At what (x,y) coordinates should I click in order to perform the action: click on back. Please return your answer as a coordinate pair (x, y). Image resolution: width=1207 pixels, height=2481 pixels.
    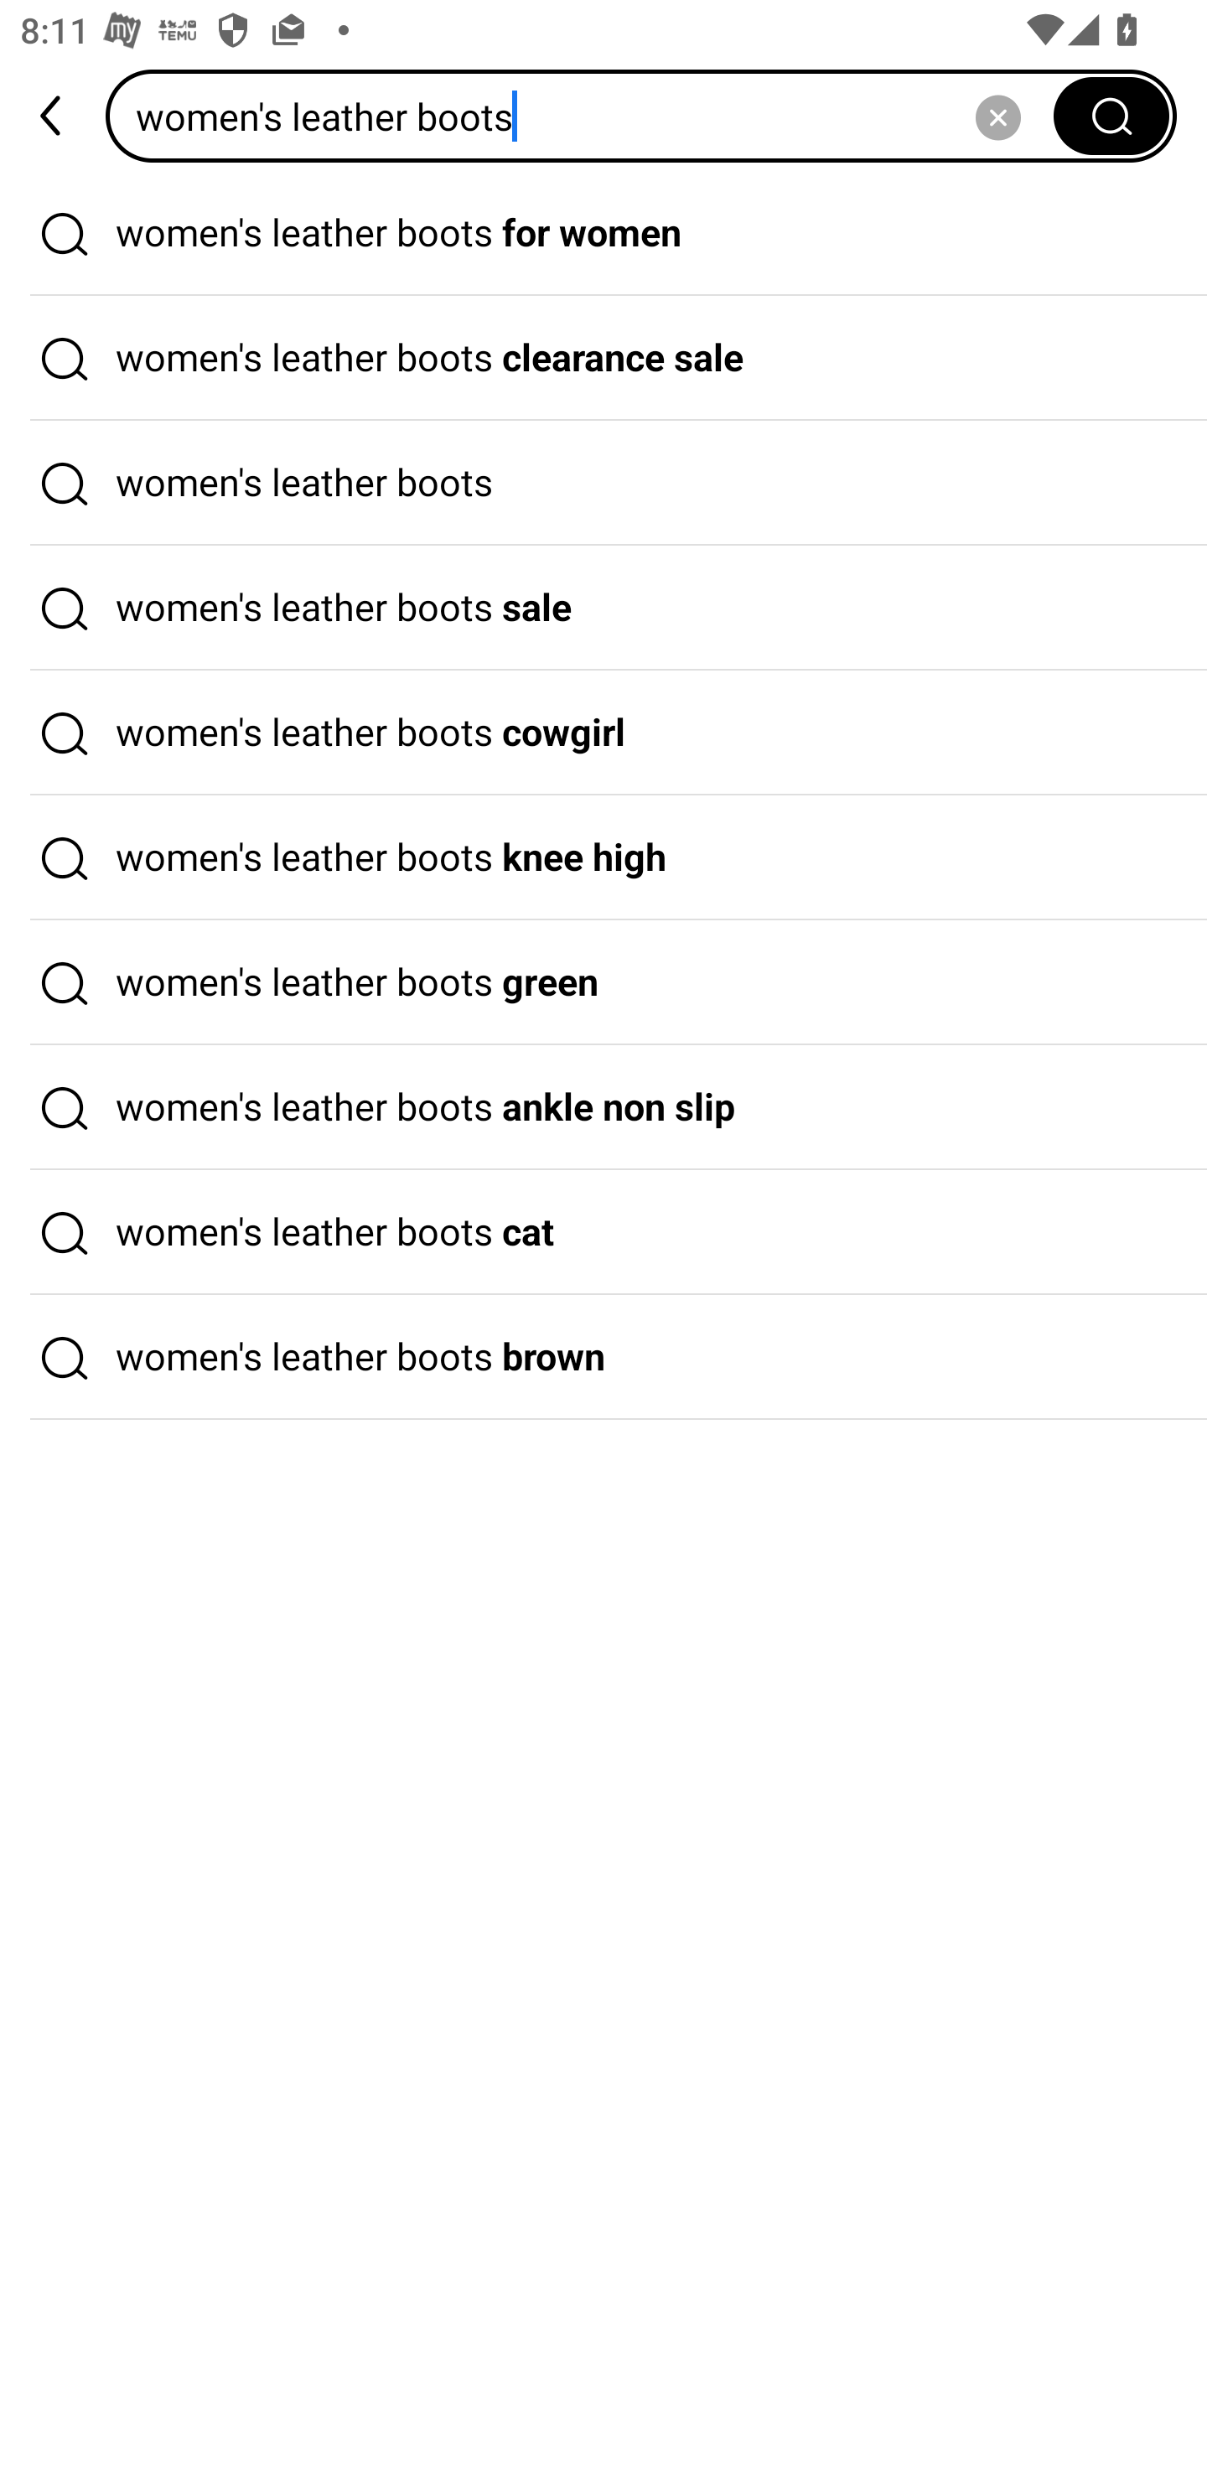
    Looking at the image, I should click on (53, 116).